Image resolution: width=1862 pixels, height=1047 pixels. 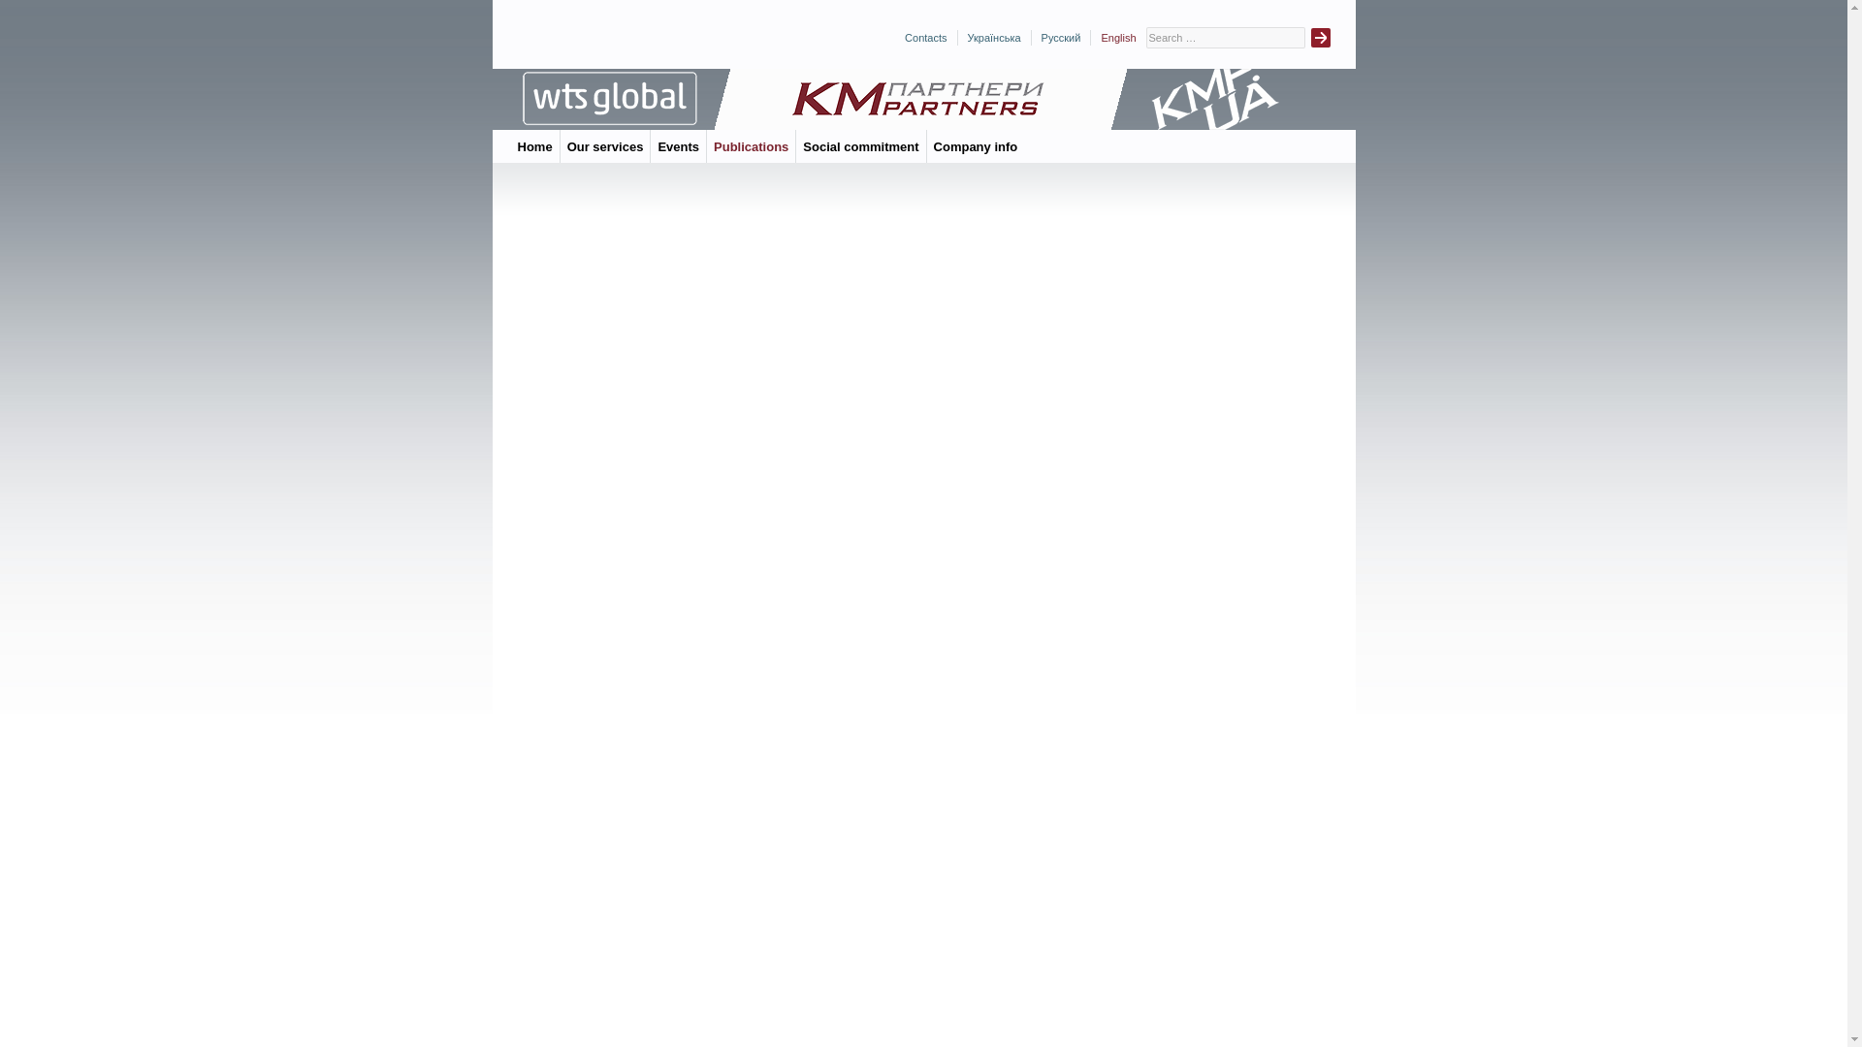 What do you see at coordinates (751, 145) in the screenshot?
I see `Publications` at bounding box center [751, 145].